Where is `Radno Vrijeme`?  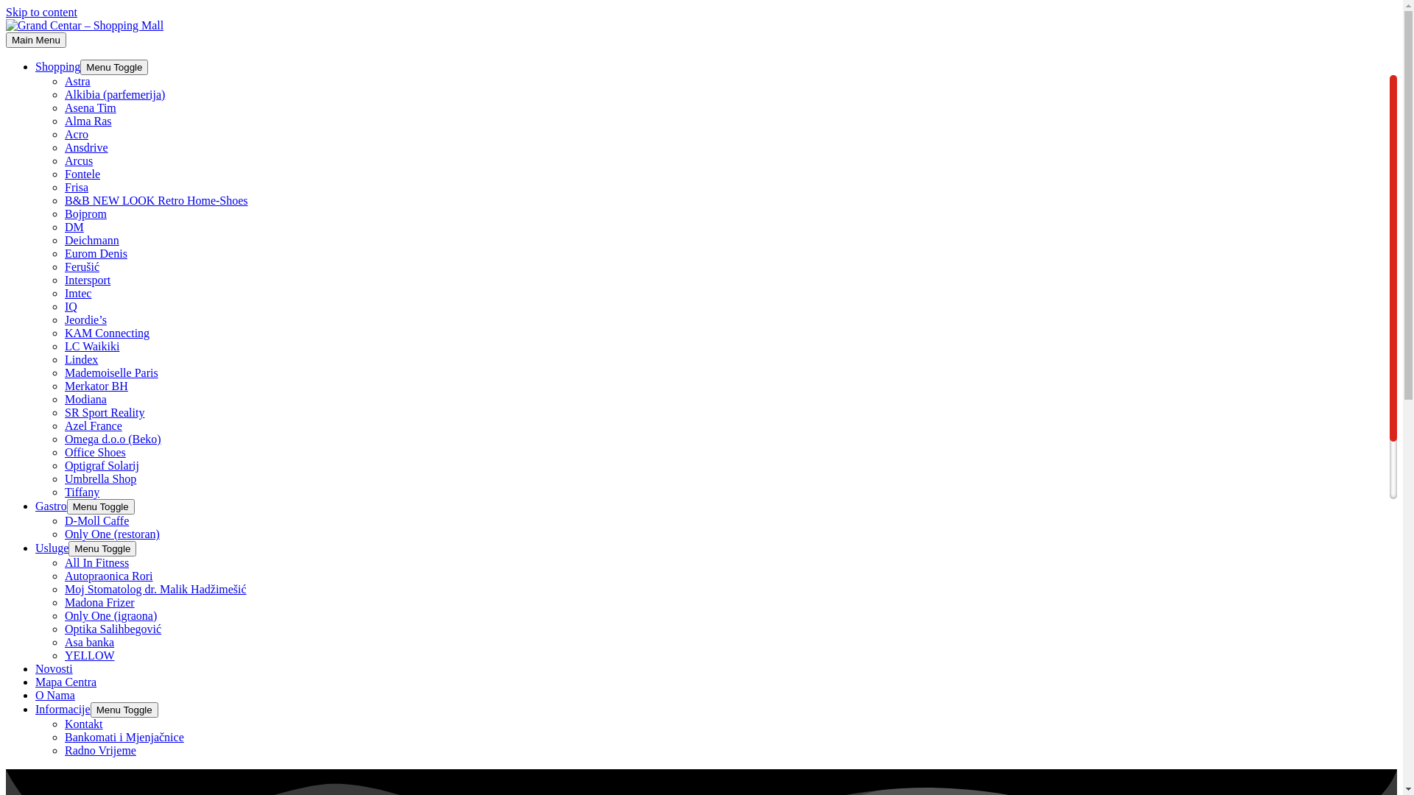
Radno Vrijeme is located at coordinates (100, 751).